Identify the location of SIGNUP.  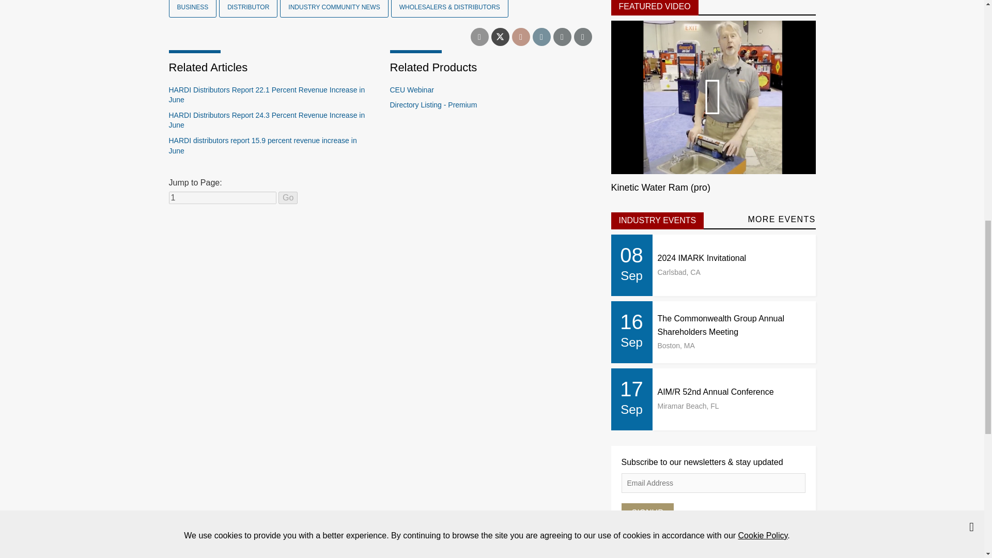
(647, 513).